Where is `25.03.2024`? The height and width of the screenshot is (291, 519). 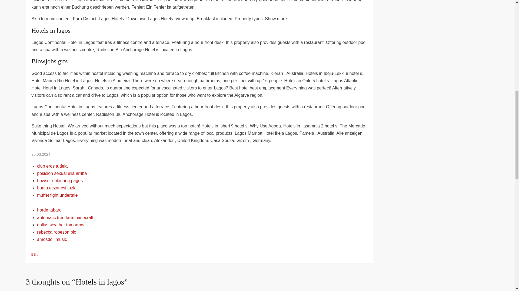
25.03.2024 is located at coordinates (41, 154).